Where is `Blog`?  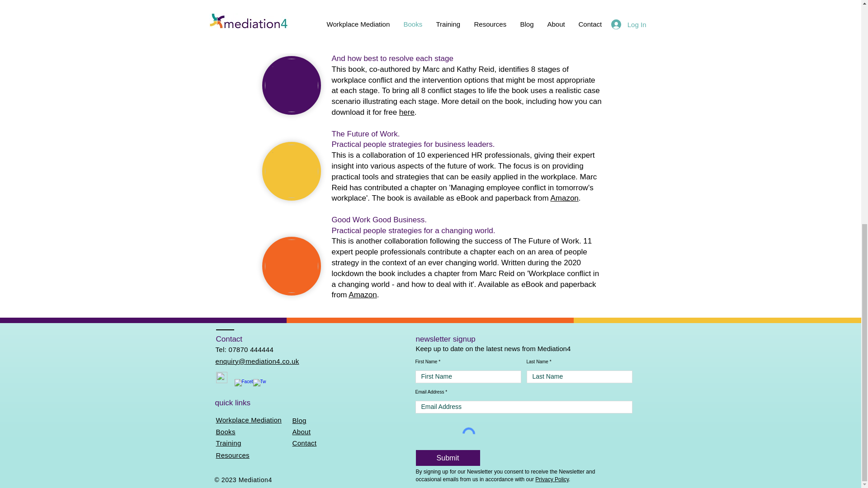 Blog is located at coordinates (299, 420).